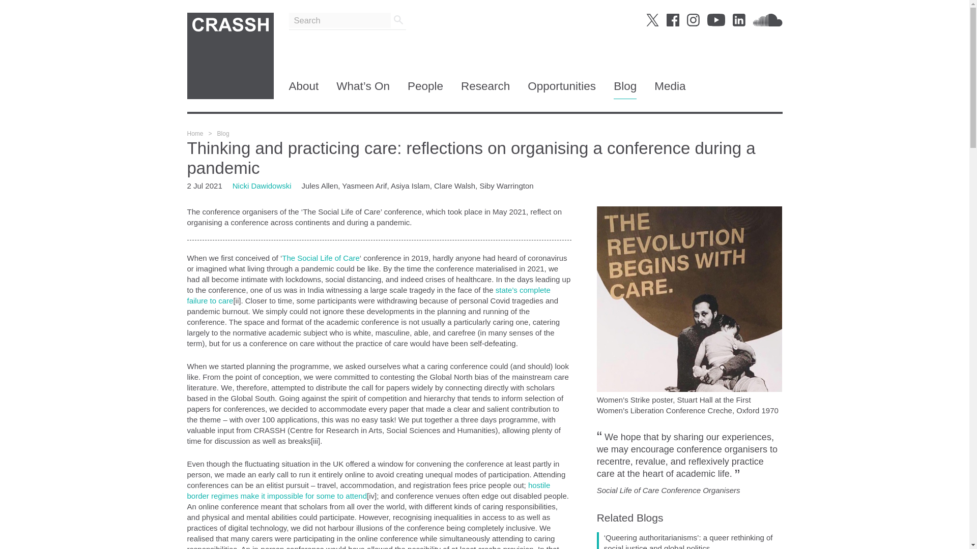 The width and height of the screenshot is (977, 549). I want to click on Blog, so click(223, 133).